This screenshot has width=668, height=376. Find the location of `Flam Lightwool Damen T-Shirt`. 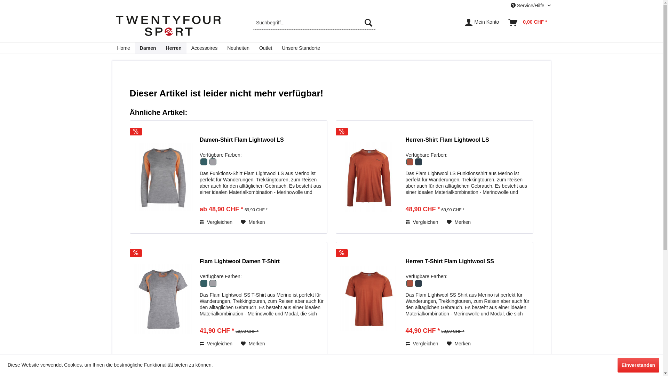

Flam Lightwool Damen T-Shirt is located at coordinates (163, 299).